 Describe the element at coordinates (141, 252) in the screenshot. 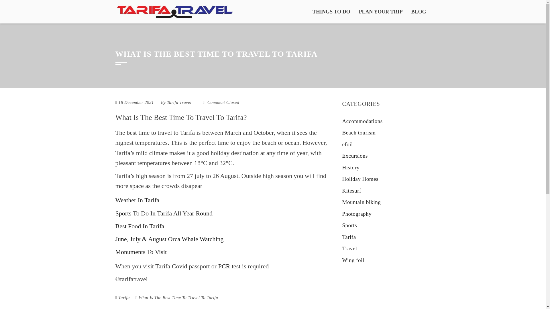

I see `Monuments To Visit` at that location.